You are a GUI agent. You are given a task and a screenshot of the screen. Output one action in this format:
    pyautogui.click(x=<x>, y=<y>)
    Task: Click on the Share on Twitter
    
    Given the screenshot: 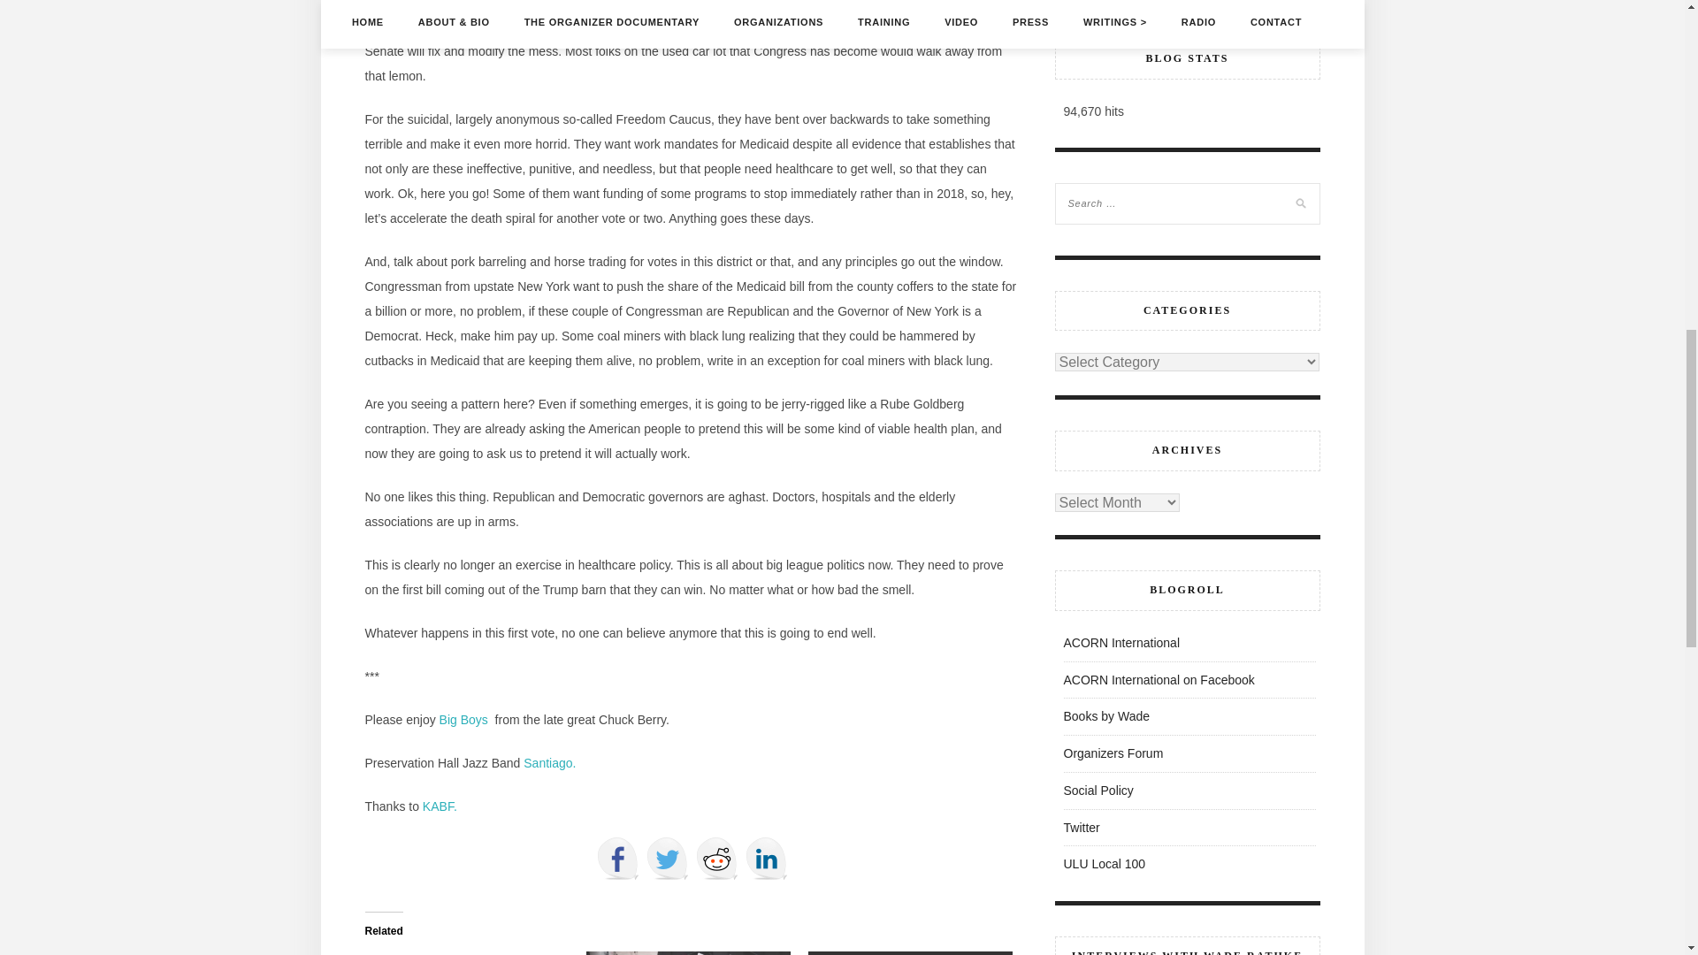 What is the action you would take?
    pyautogui.click(x=666, y=858)
    